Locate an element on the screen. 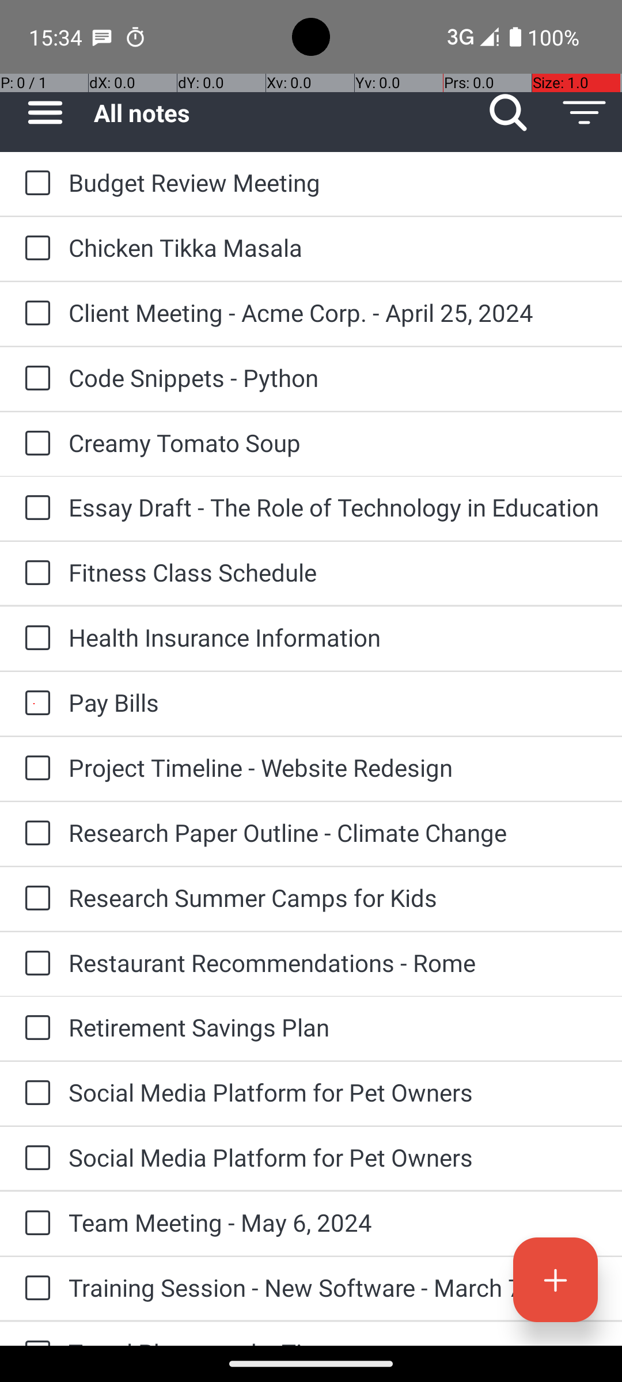  Pay Bills is located at coordinates (334, 703).